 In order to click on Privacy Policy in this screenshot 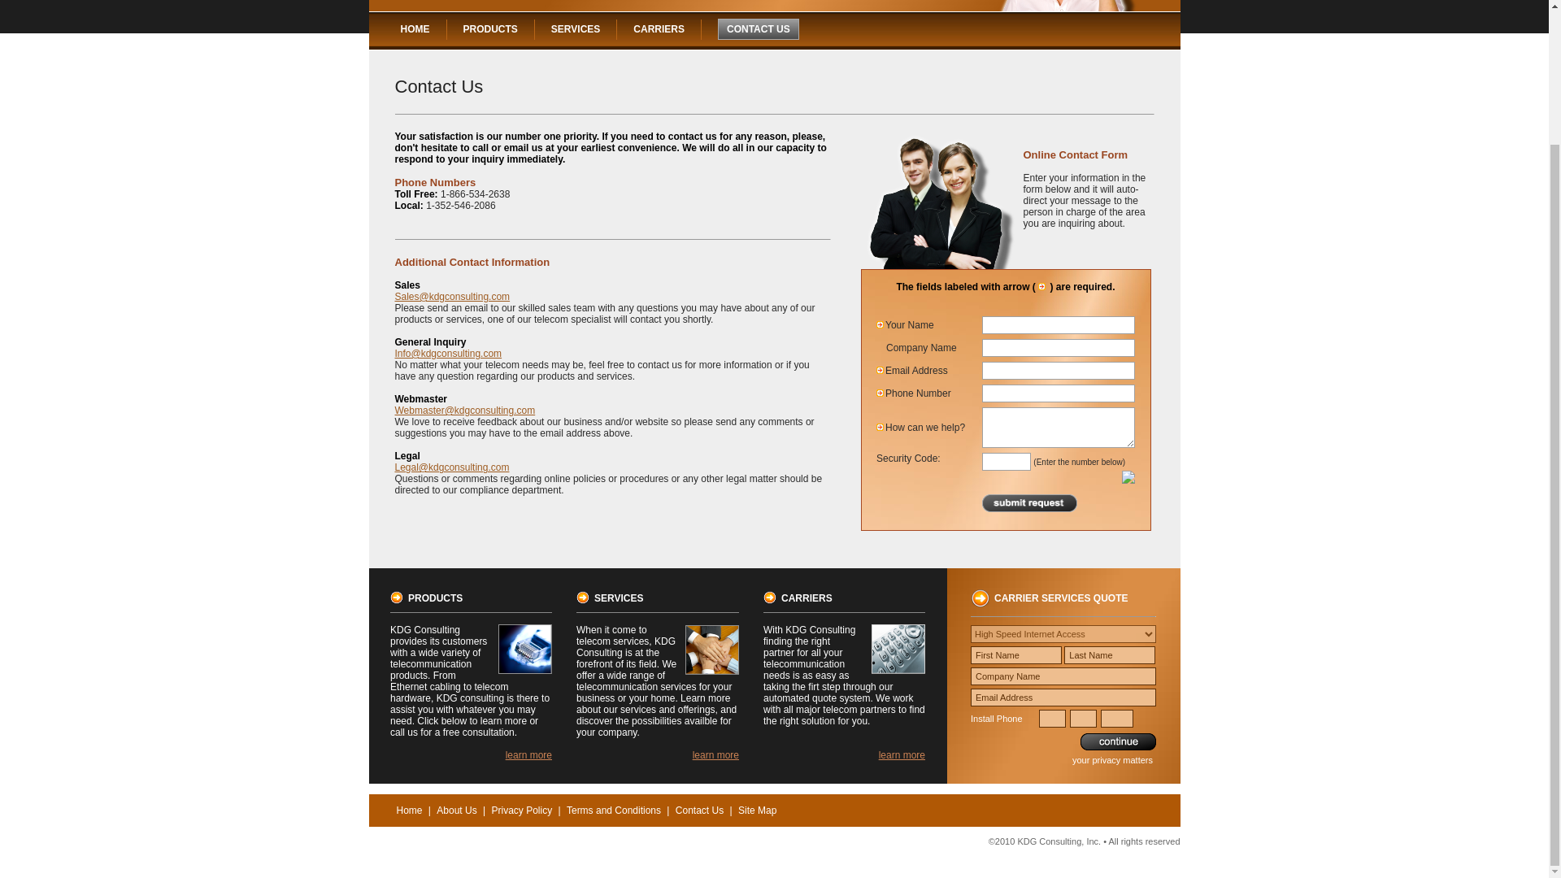, I will do `click(521, 811)`.